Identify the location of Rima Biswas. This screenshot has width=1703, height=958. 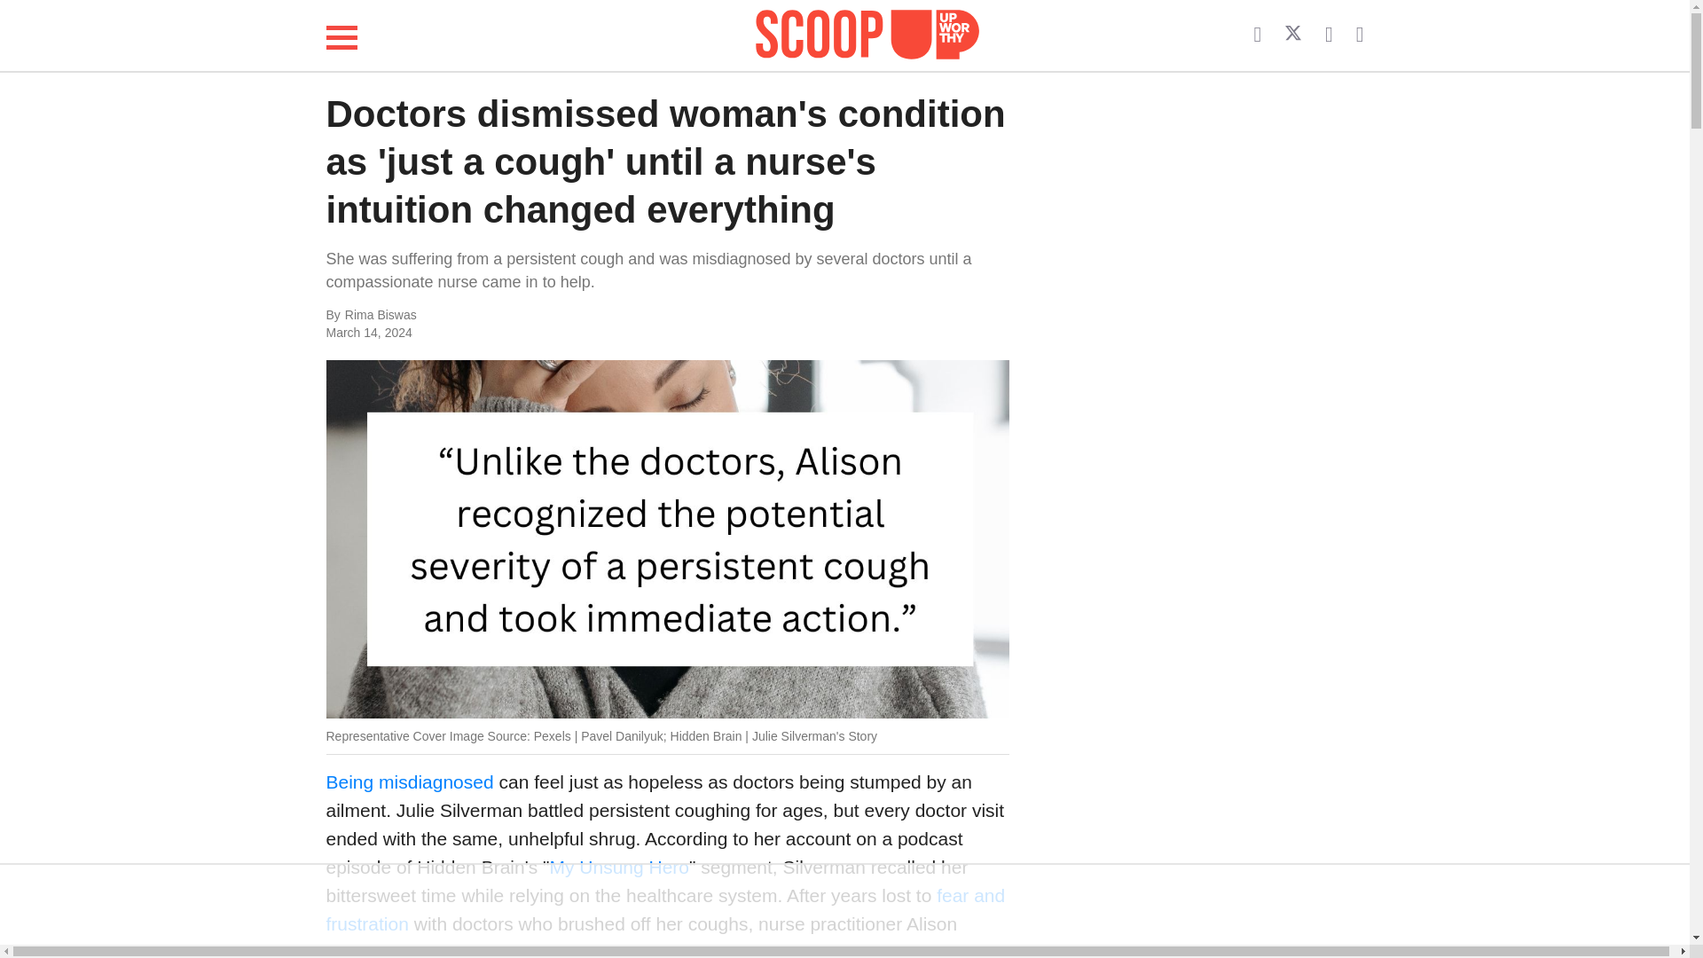
(522, 316).